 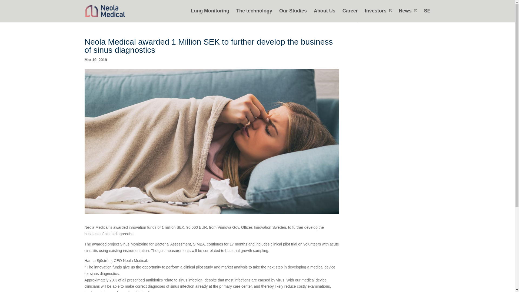 I want to click on News, so click(x=408, y=15).